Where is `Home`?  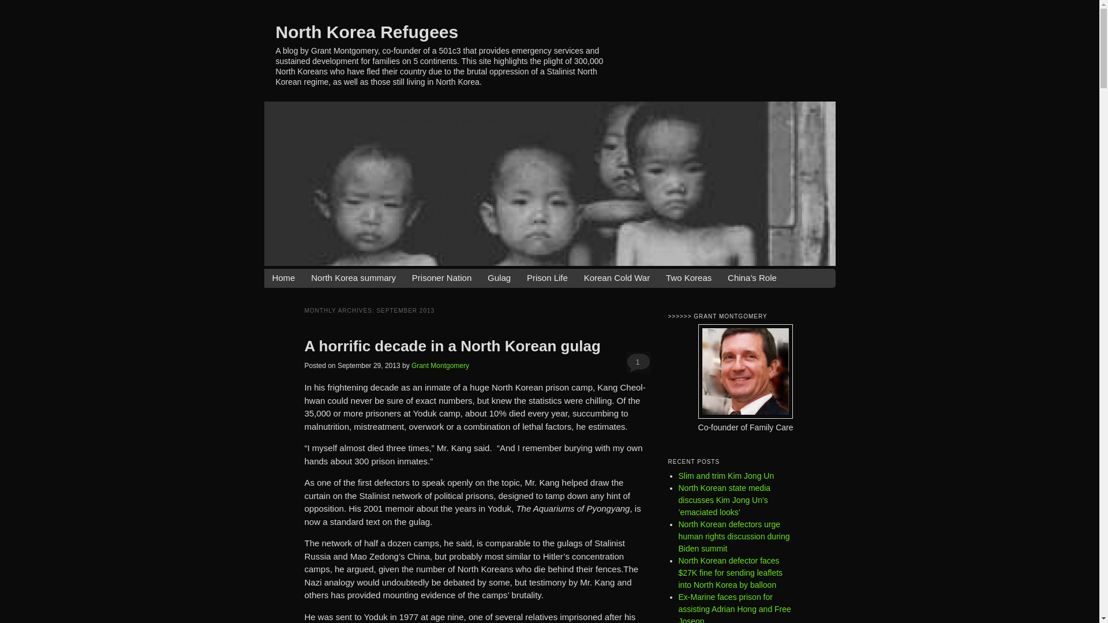 Home is located at coordinates (283, 278).